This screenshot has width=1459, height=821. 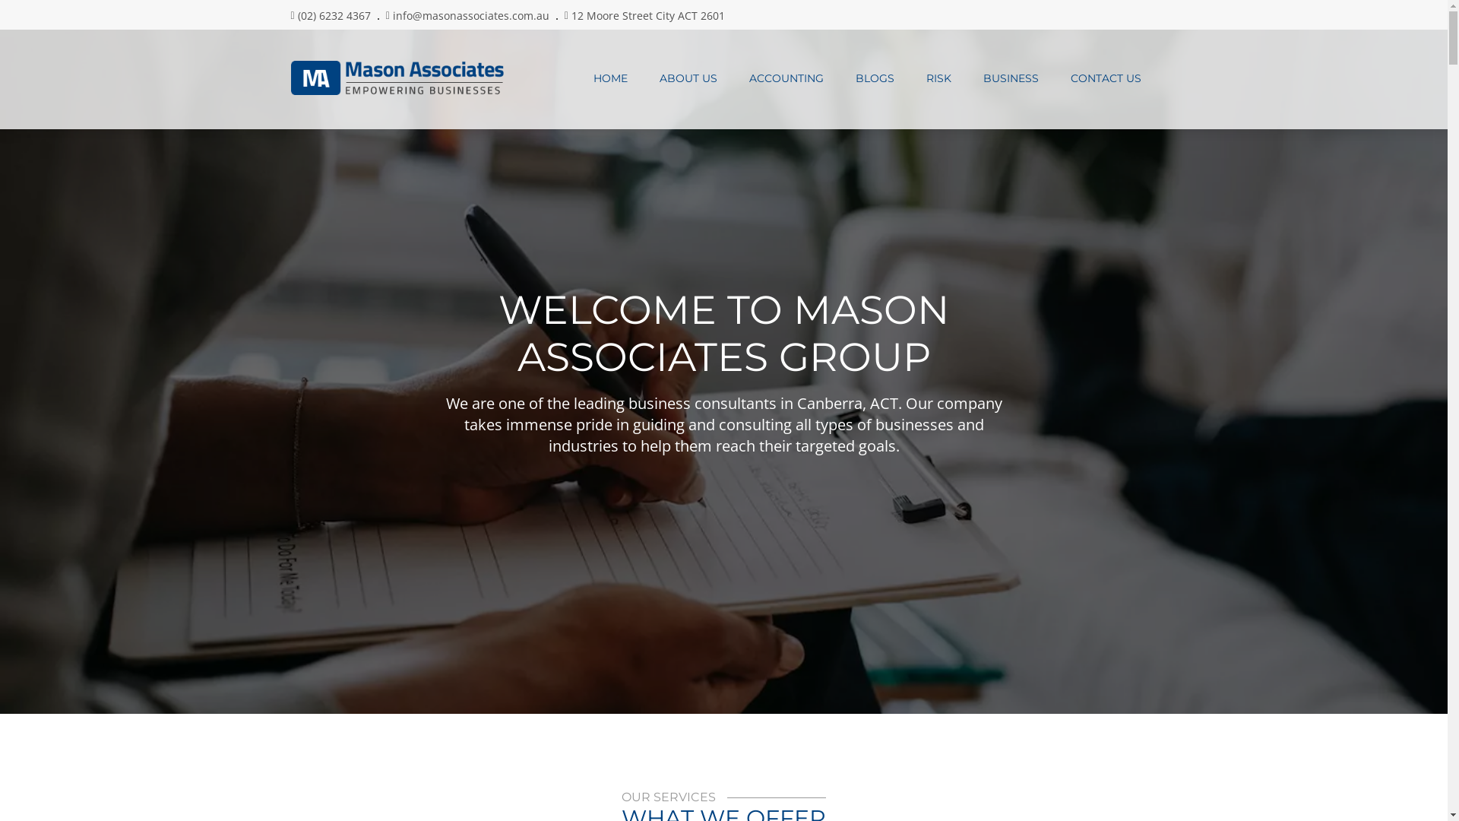 I want to click on BLOGS, so click(x=874, y=78).